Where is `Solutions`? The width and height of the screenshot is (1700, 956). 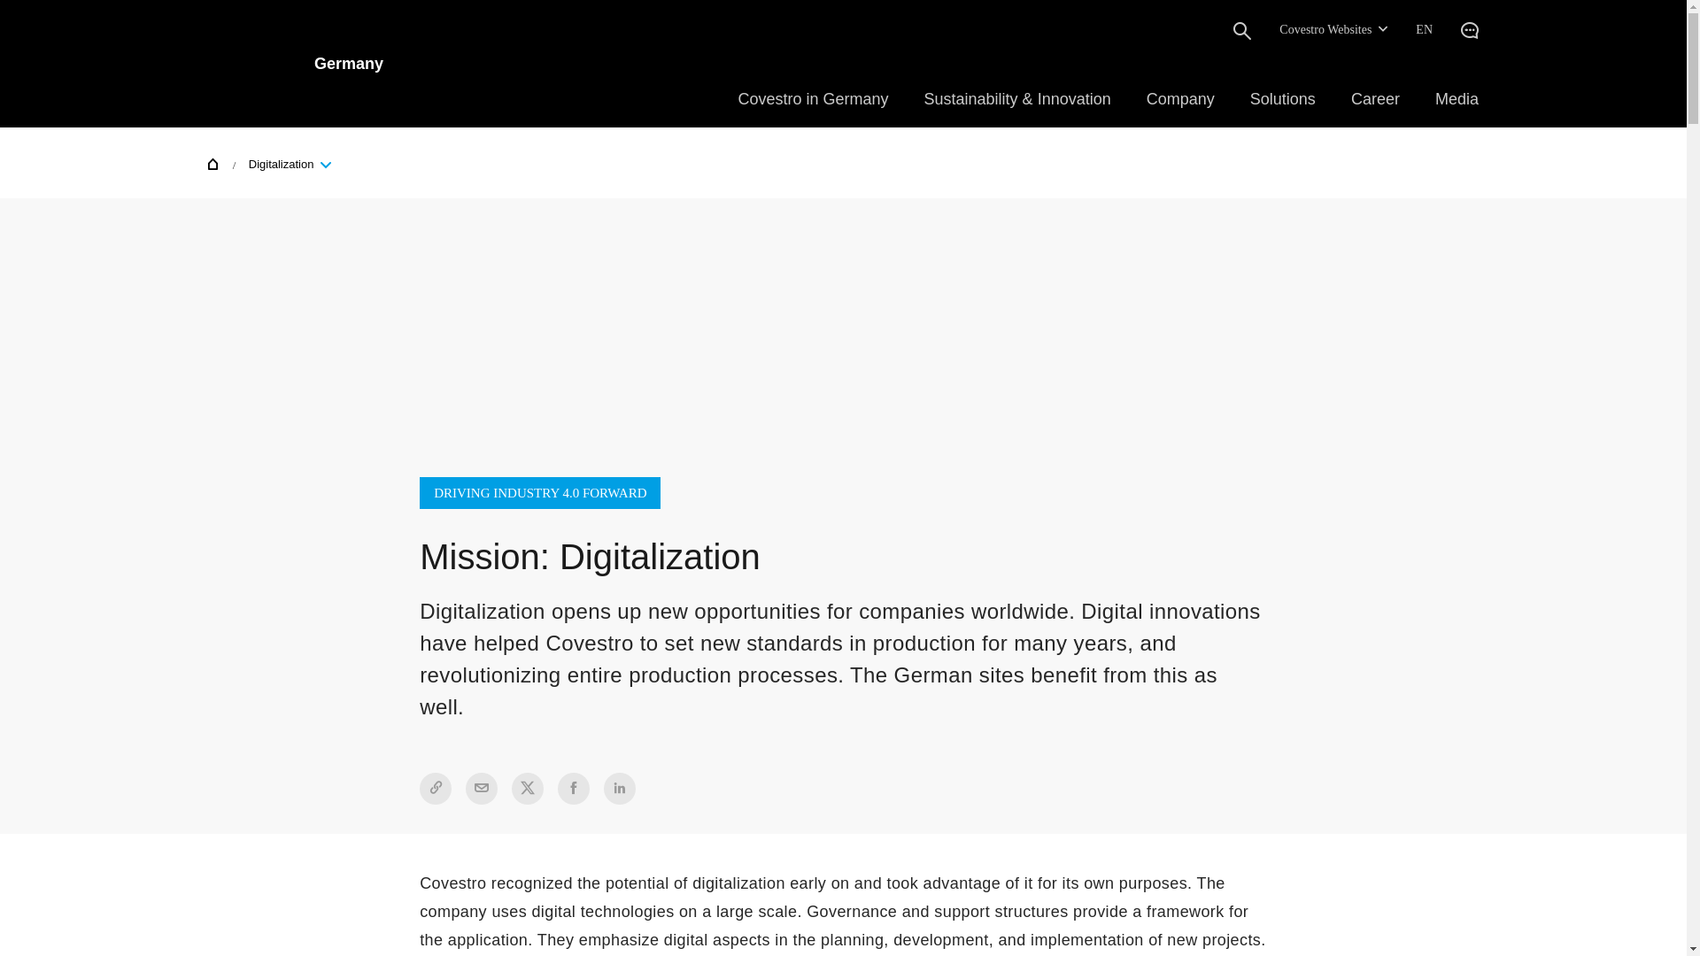
Solutions is located at coordinates (1282, 99).